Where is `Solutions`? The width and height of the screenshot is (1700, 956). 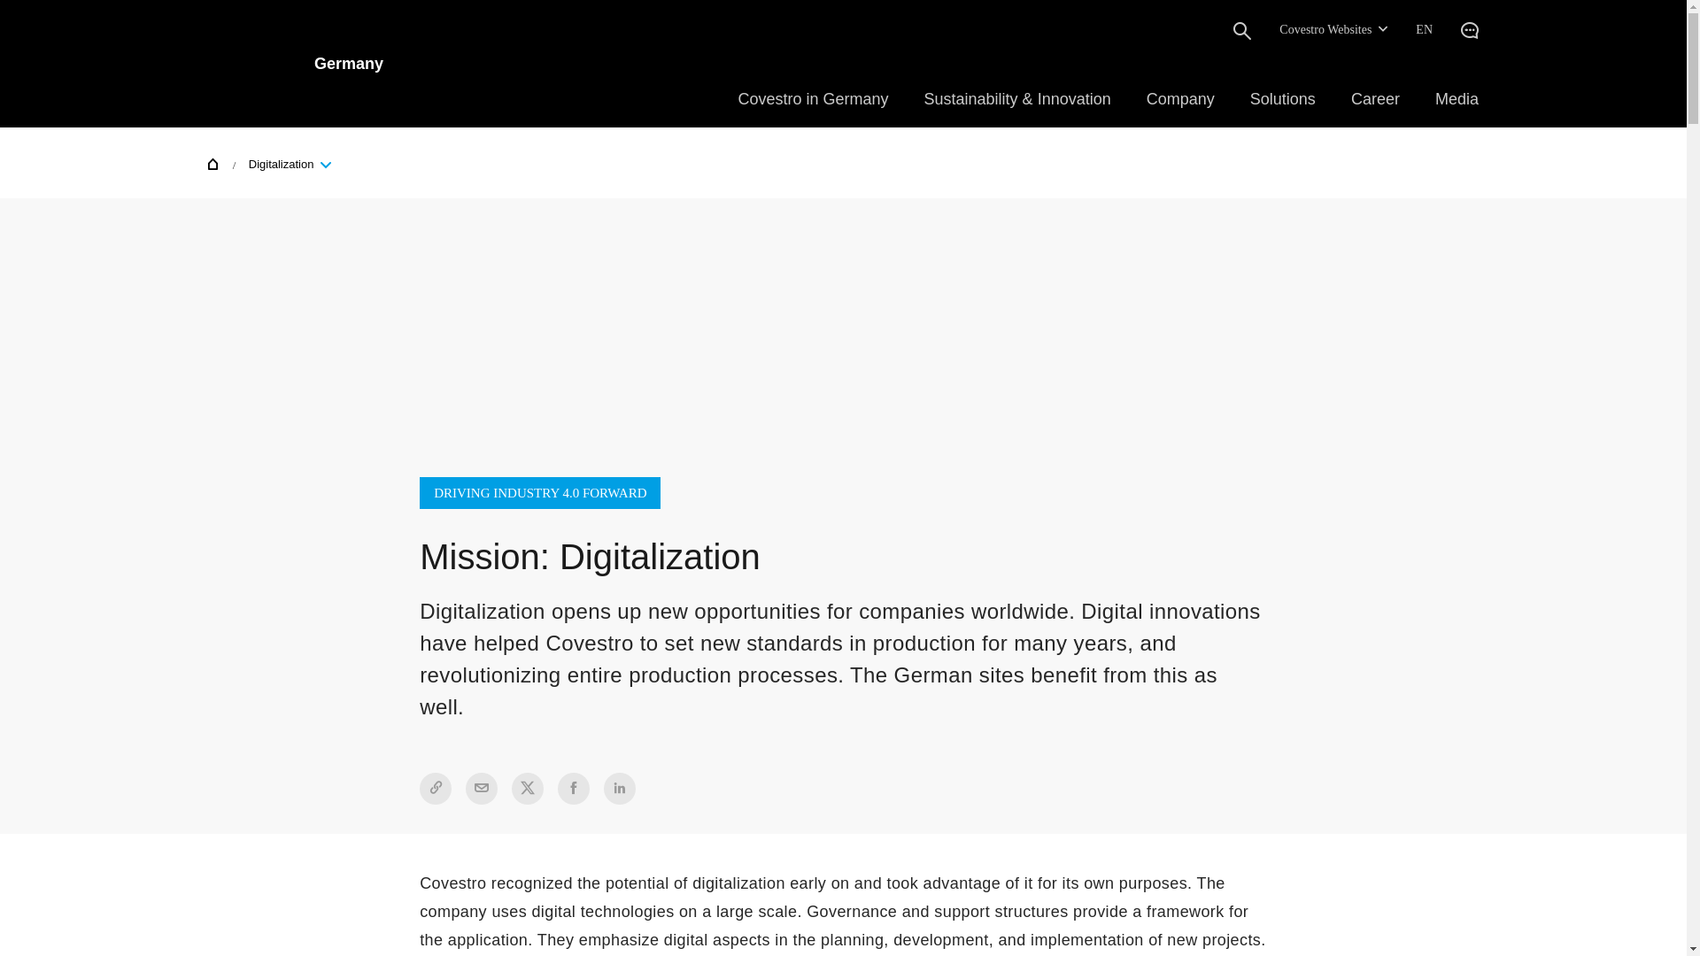
Solutions is located at coordinates (1282, 99).